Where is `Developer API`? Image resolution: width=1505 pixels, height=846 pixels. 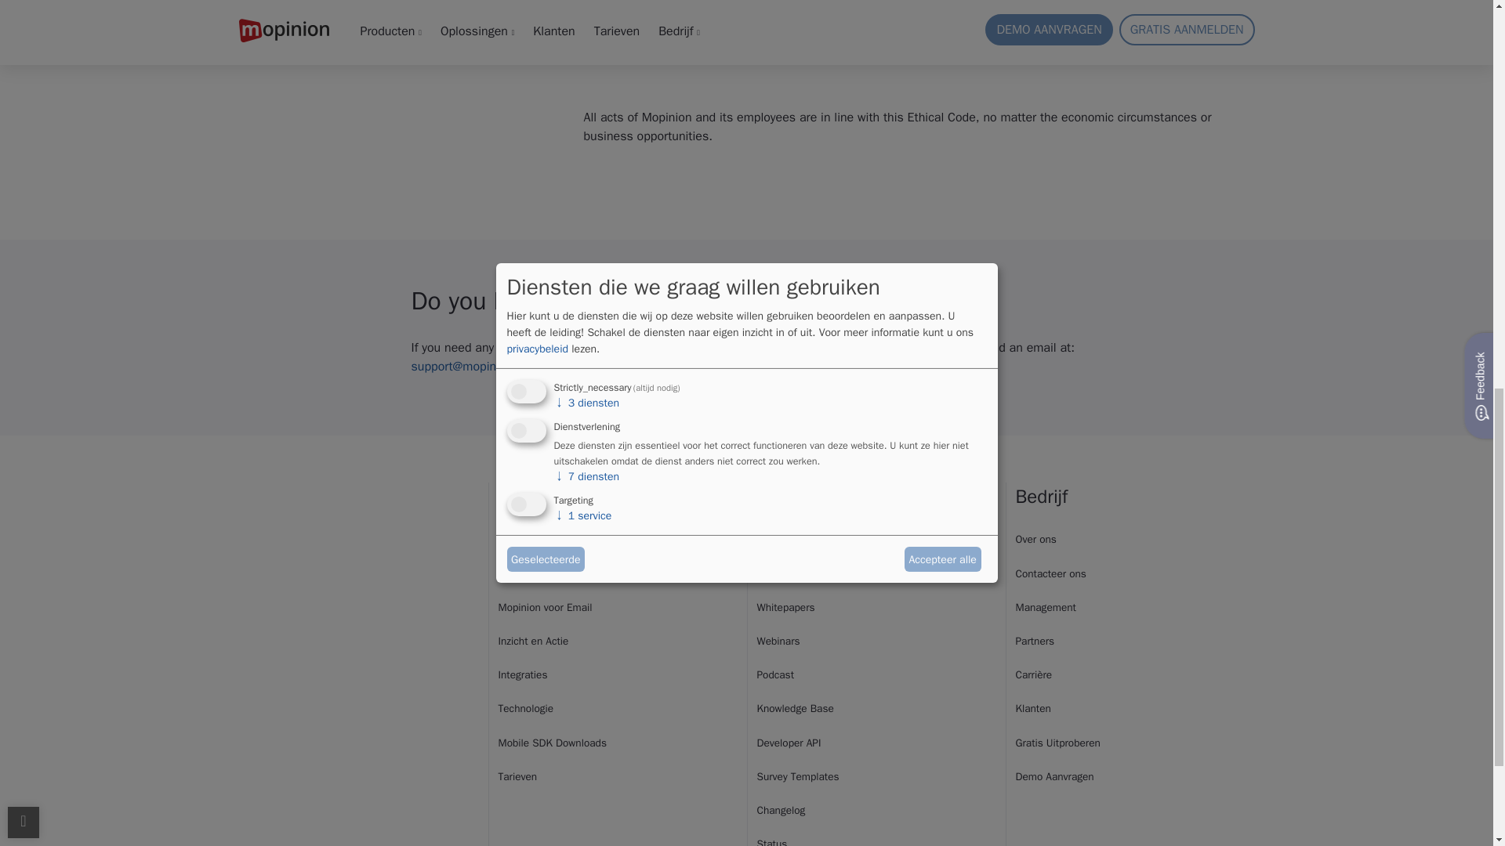
Developer API is located at coordinates (789, 743).